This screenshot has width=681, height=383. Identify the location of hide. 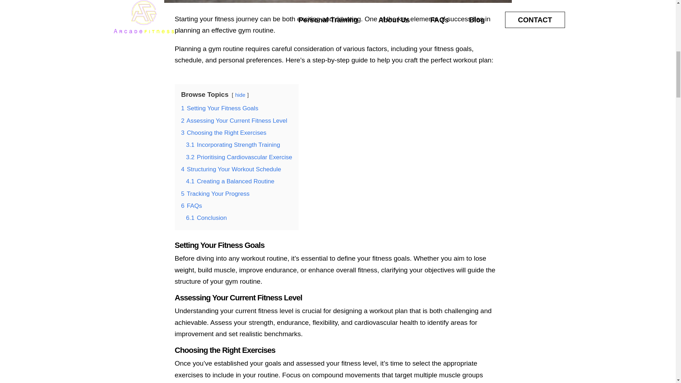
(240, 95).